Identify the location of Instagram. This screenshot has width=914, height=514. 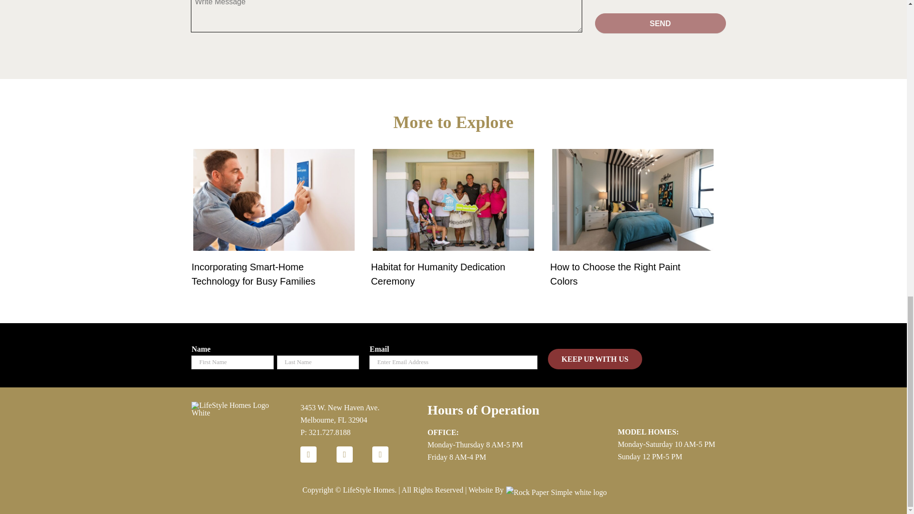
(380, 455).